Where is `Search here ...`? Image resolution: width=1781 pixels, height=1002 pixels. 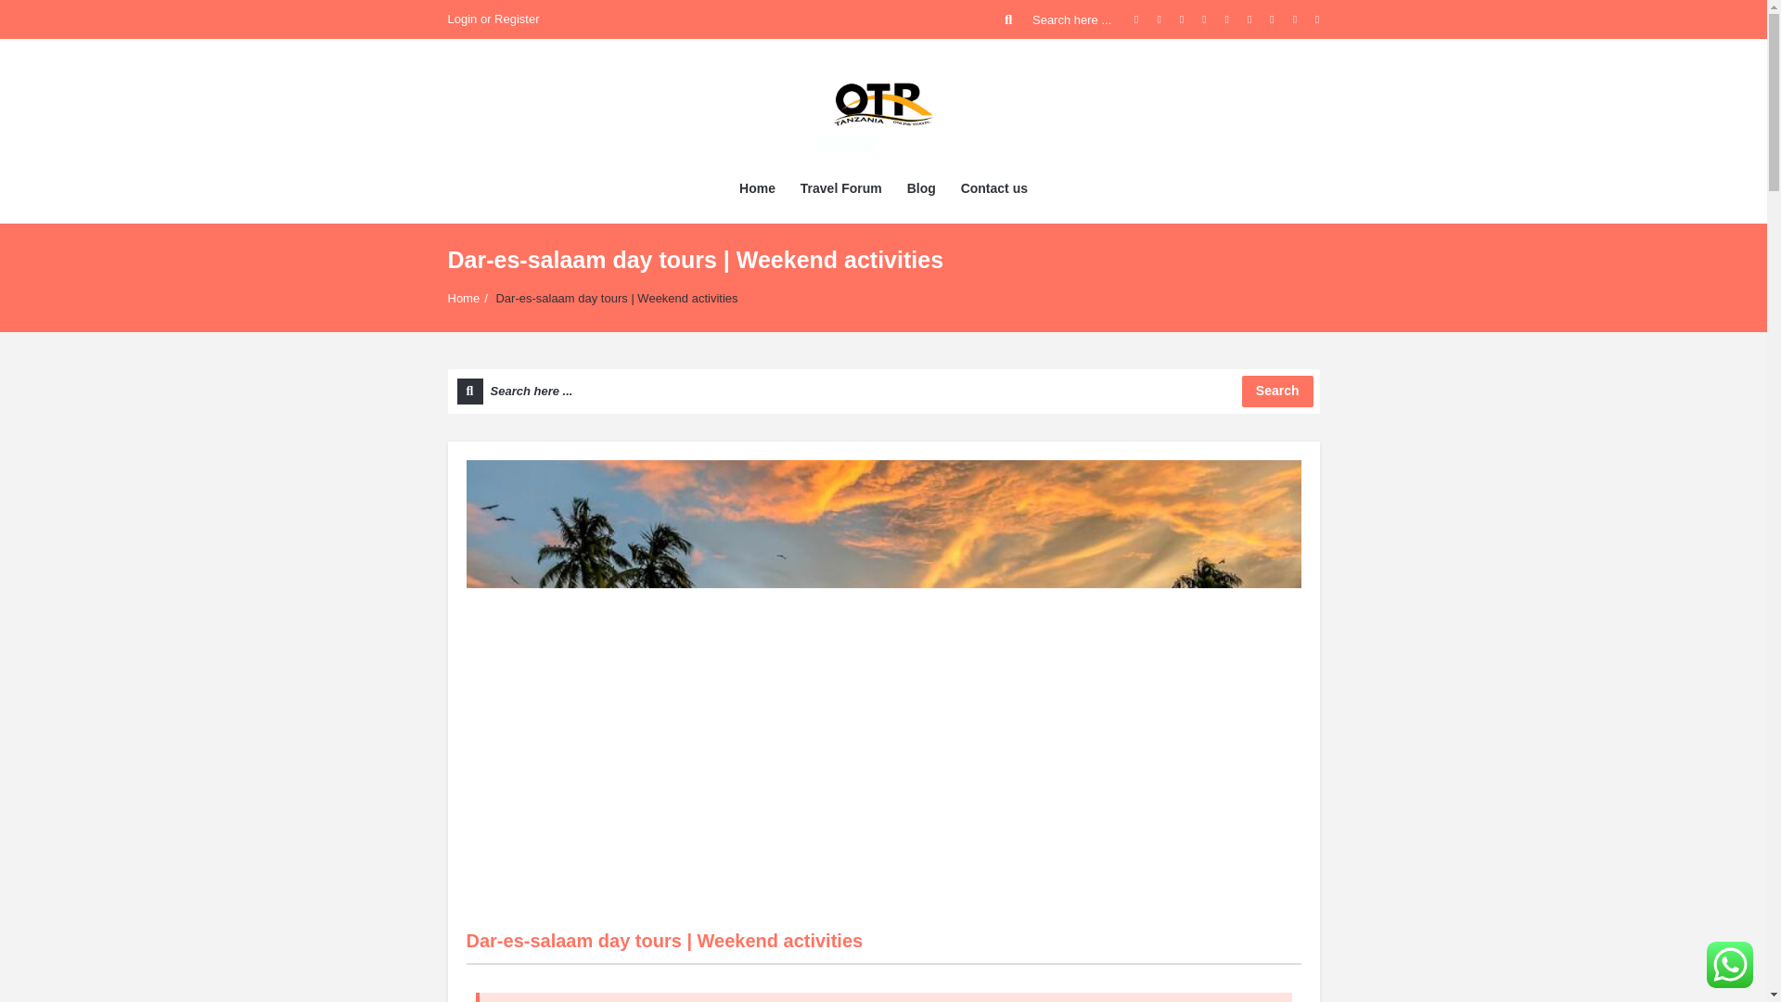
Search here ... is located at coordinates (1059, 19).